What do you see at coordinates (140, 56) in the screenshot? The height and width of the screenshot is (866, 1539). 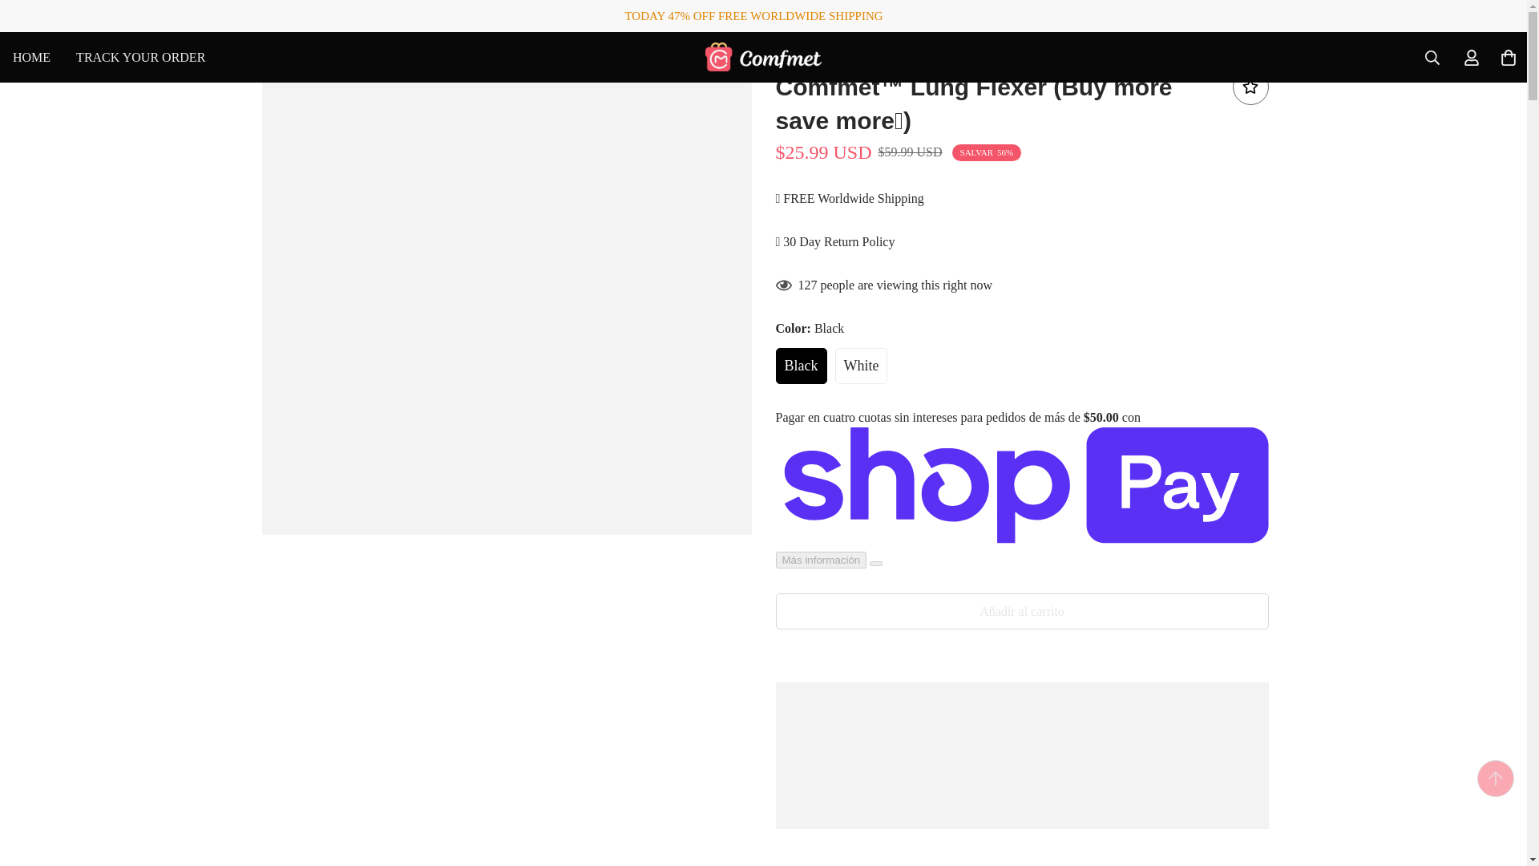 I see `COMFMET` at bounding box center [140, 56].